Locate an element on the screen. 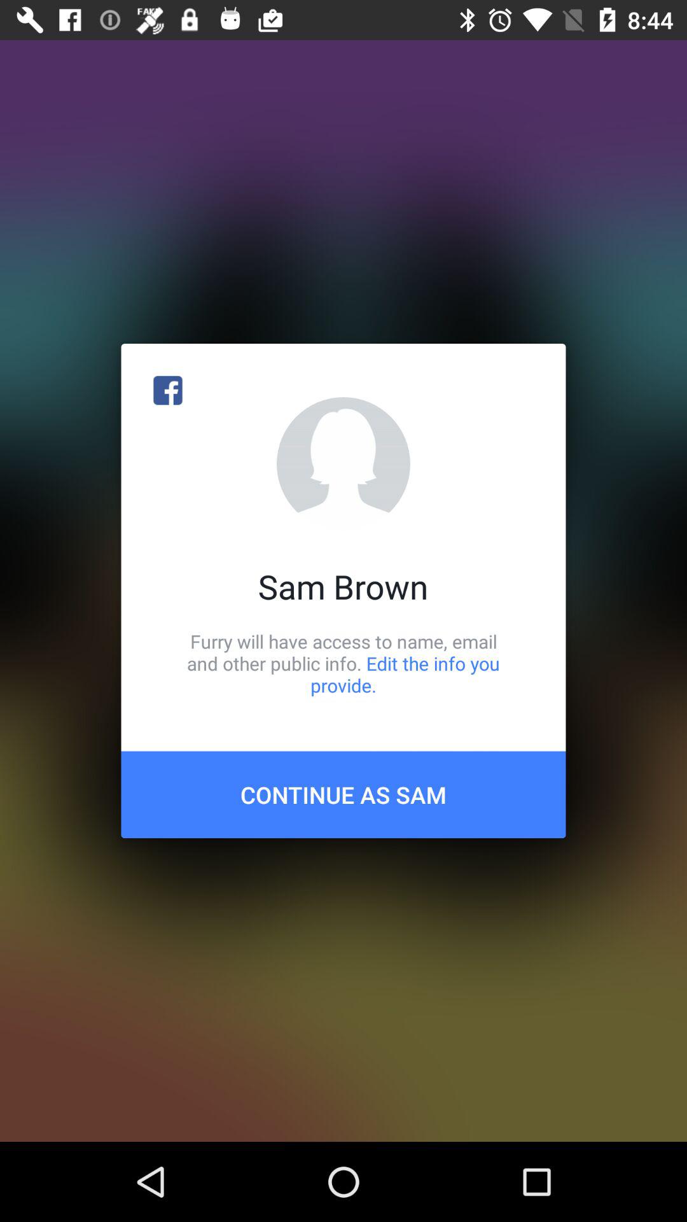 The image size is (687, 1222). choose icon below the furry will have is located at coordinates (343, 794).